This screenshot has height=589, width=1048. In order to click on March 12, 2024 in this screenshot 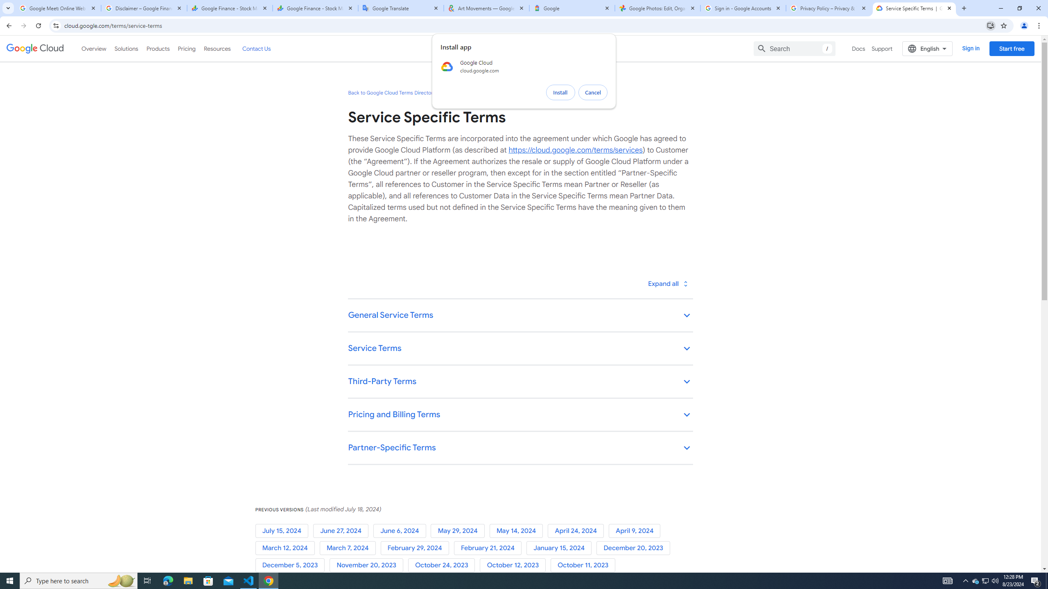, I will do `click(287, 548)`.